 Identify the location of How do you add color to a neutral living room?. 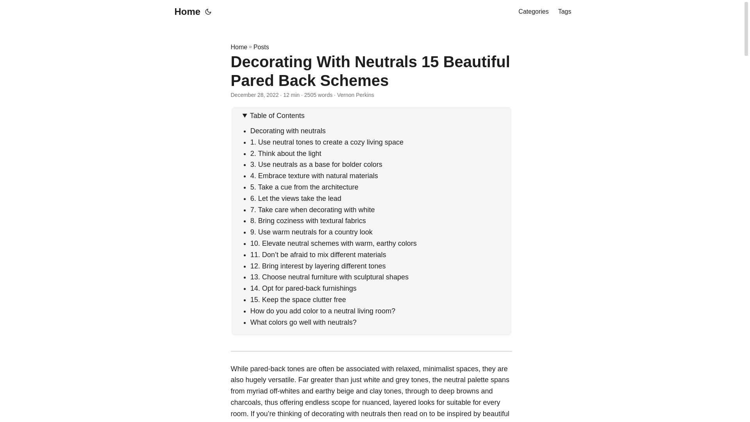
(323, 311).